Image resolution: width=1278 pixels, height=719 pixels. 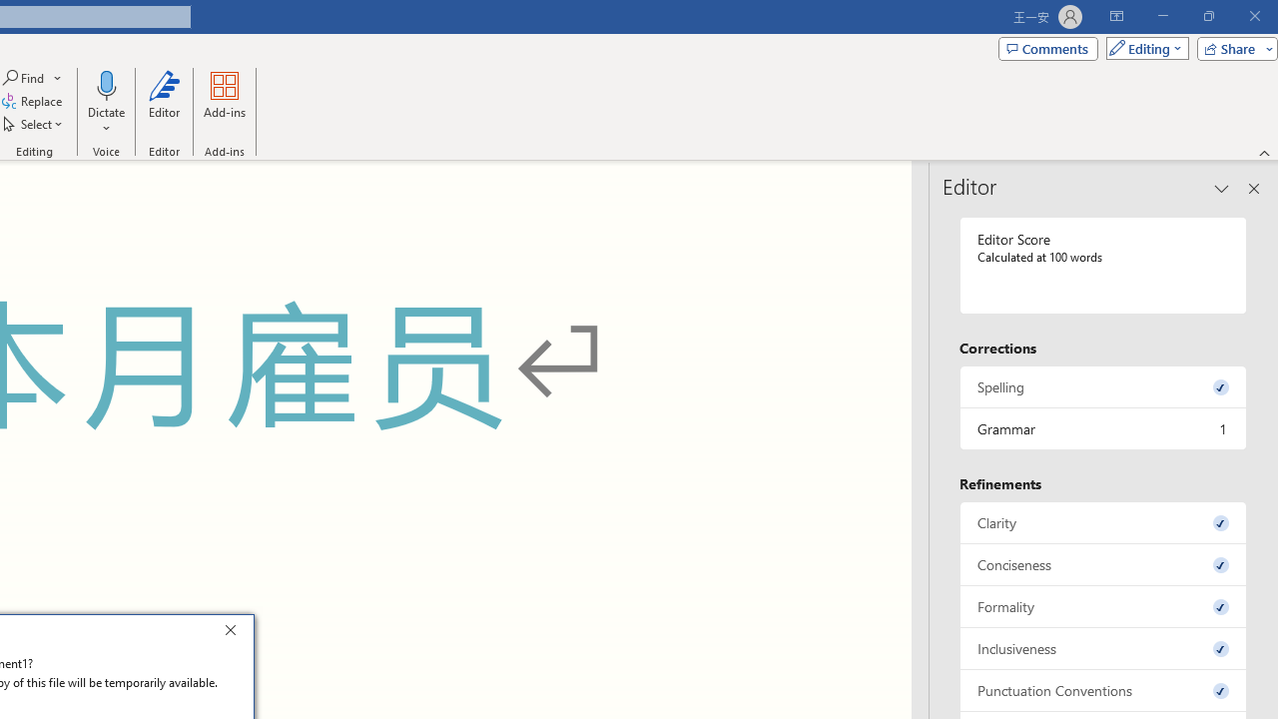 What do you see at coordinates (1103, 605) in the screenshot?
I see `Formality, 0 issues. Press space or enter to review items.` at bounding box center [1103, 605].